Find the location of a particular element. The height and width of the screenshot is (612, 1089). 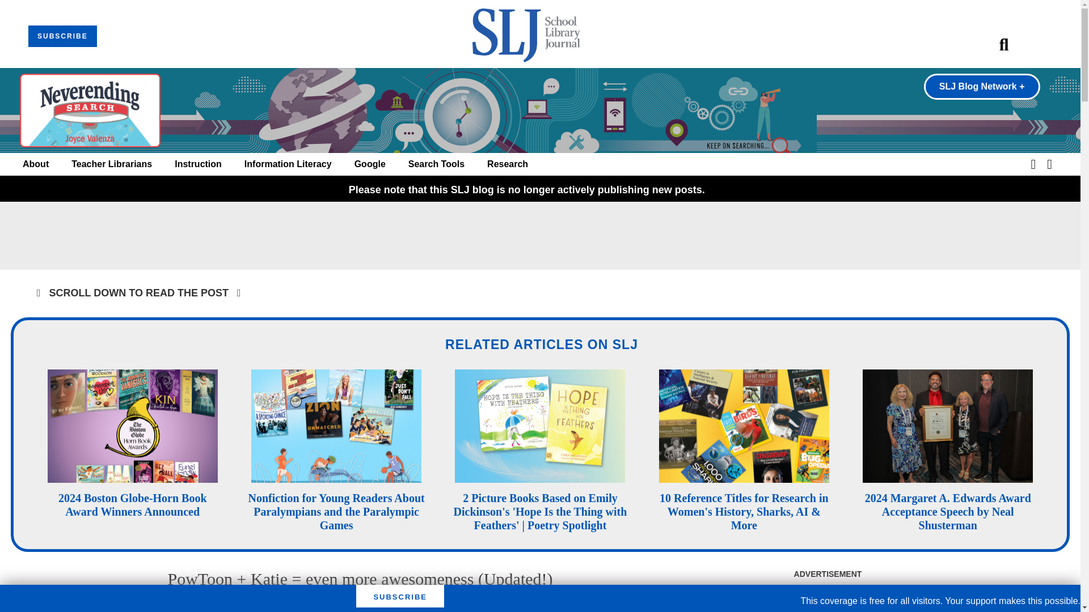

Search Tools is located at coordinates (437, 164).